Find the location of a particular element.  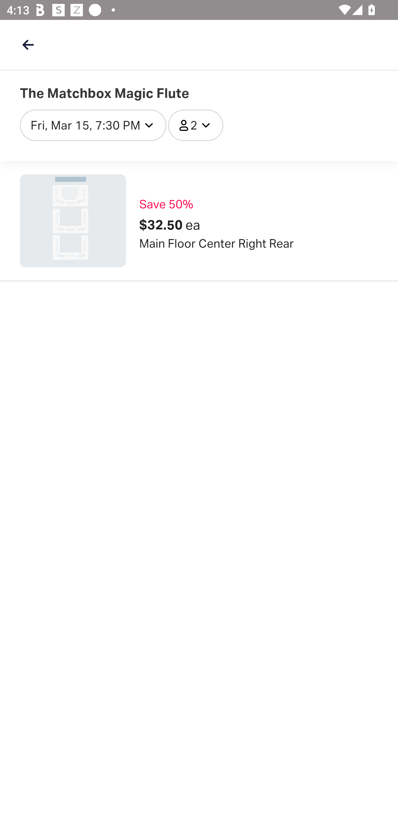

Save 50% $32.50ea Main Floor Center Right Rear is located at coordinates (199, 221).